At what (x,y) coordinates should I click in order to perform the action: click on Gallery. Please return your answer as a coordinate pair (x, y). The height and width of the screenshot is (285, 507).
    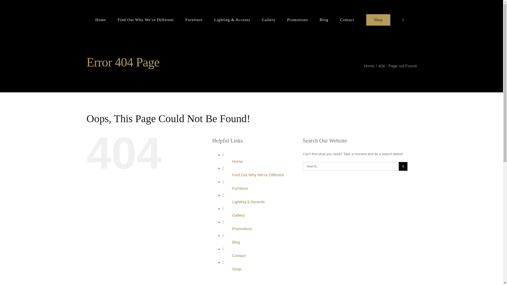
    Looking at the image, I should click on (238, 215).